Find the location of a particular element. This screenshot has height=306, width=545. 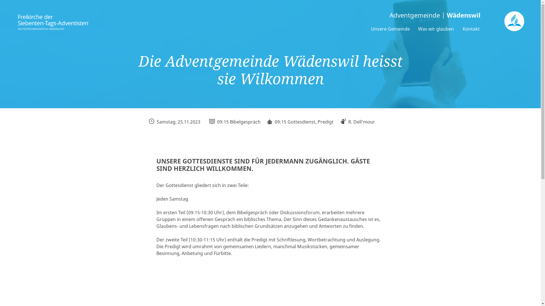

Was wir glauben is located at coordinates (436, 29).